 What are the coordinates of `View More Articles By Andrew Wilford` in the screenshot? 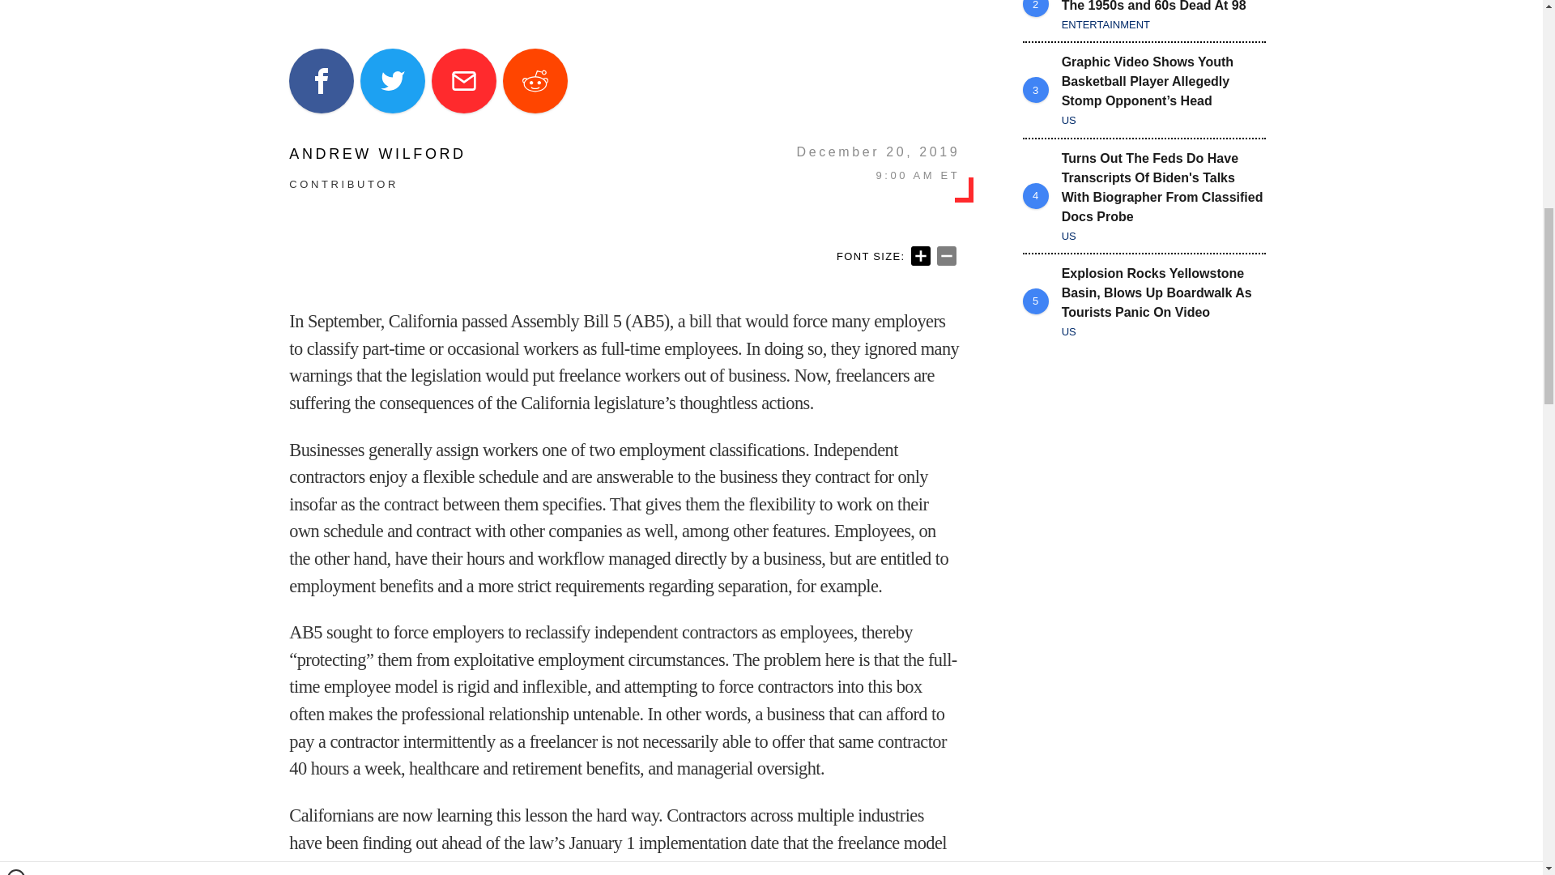 It's located at (377, 154).